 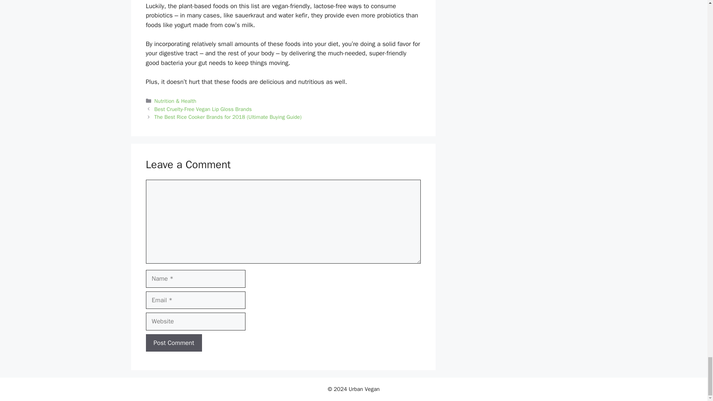 What do you see at coordinates (173, 343) in the screenshot?
I see `Post Comment` at bounding box center [173, 343].